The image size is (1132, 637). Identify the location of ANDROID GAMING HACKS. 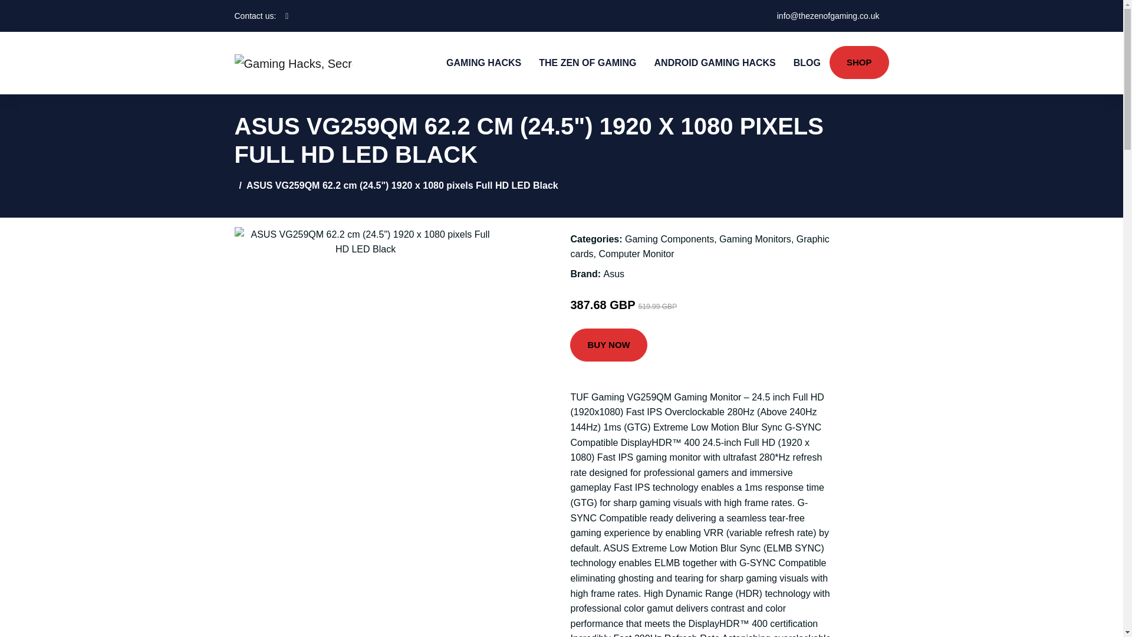
(715, 63).